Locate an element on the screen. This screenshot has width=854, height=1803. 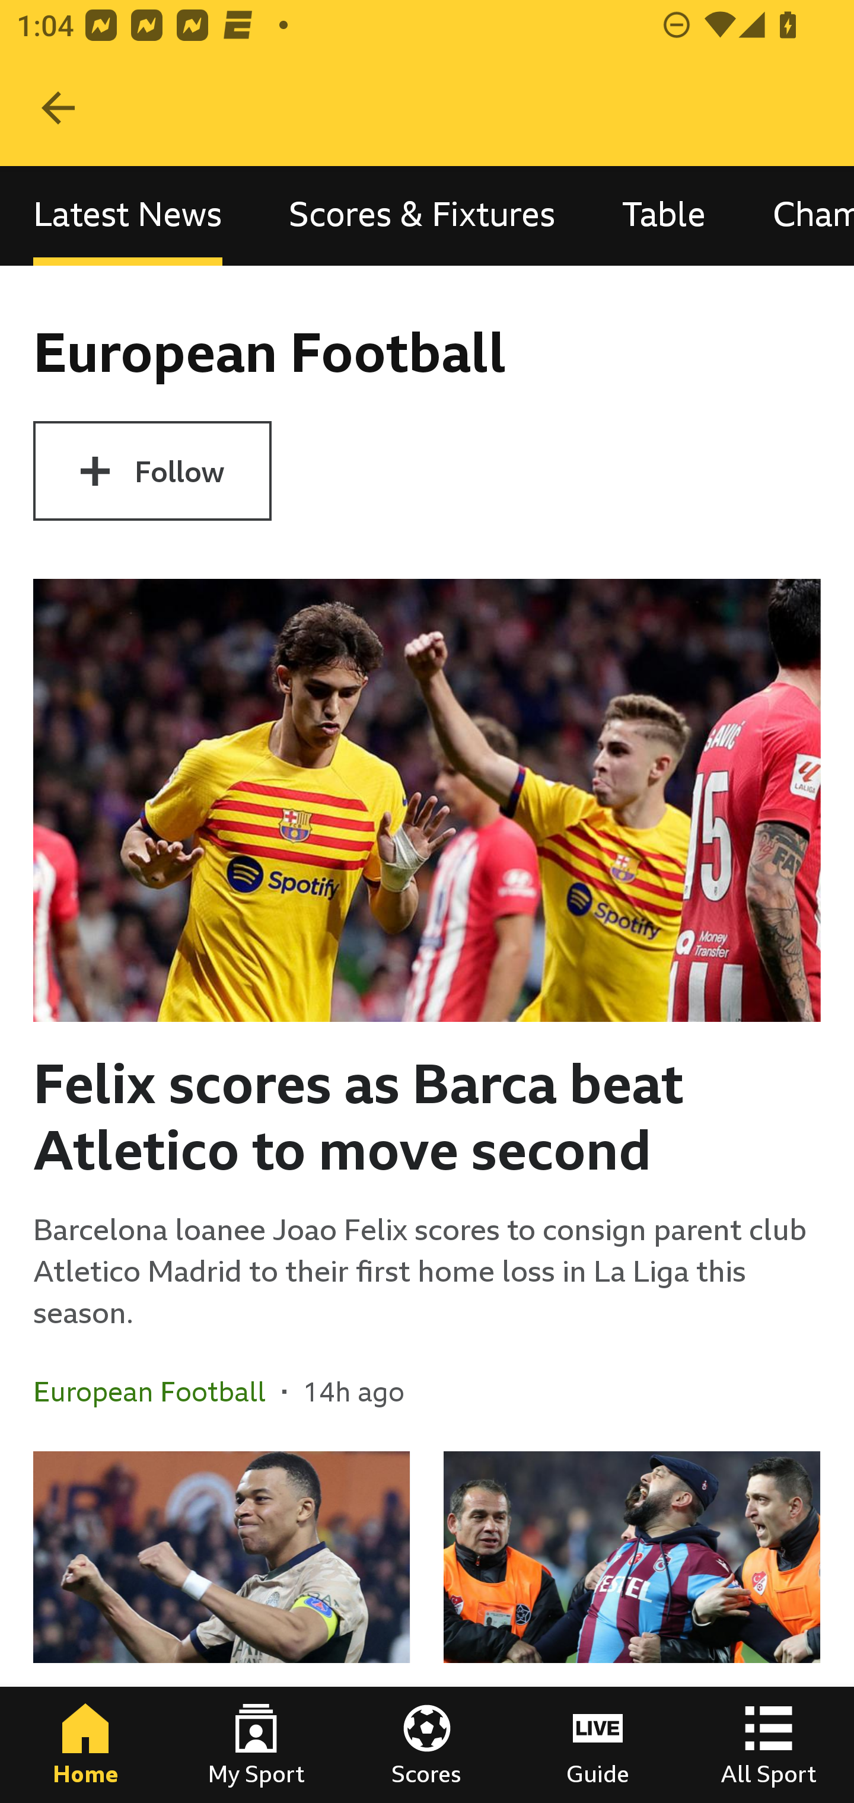
Guide is located at coordinates (598, 1745).